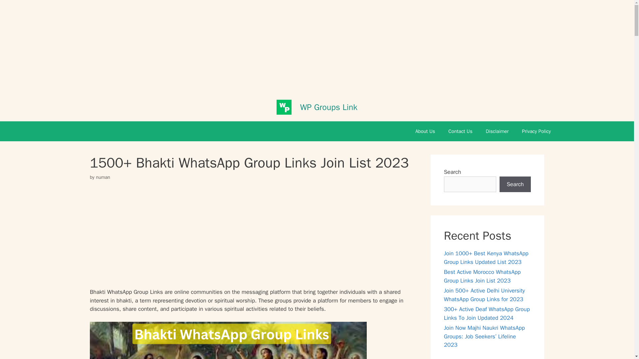  I want to click on View all posts by numan, so click(103, 177).